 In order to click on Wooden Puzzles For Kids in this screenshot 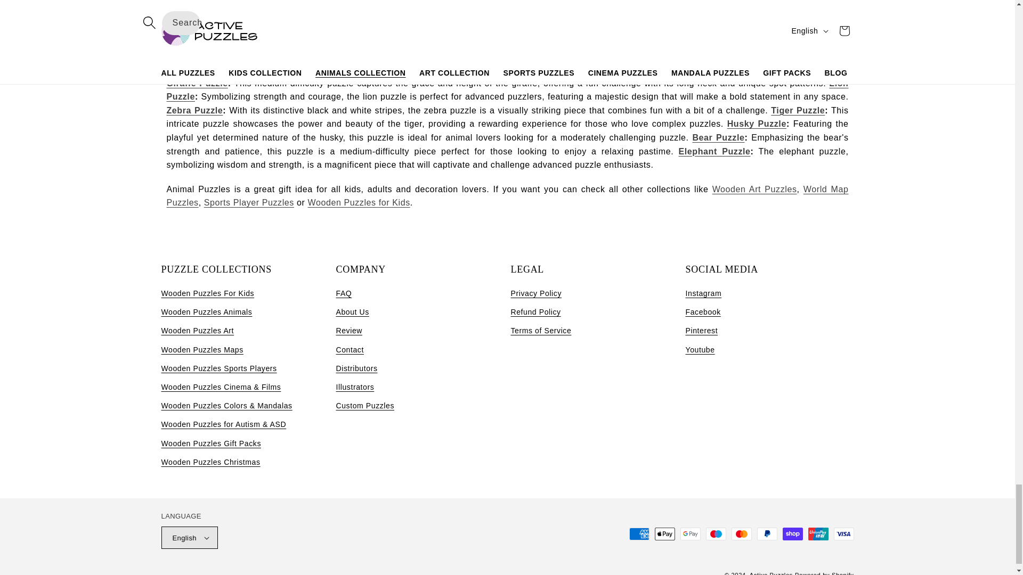, I will do `click(359, 202)`.